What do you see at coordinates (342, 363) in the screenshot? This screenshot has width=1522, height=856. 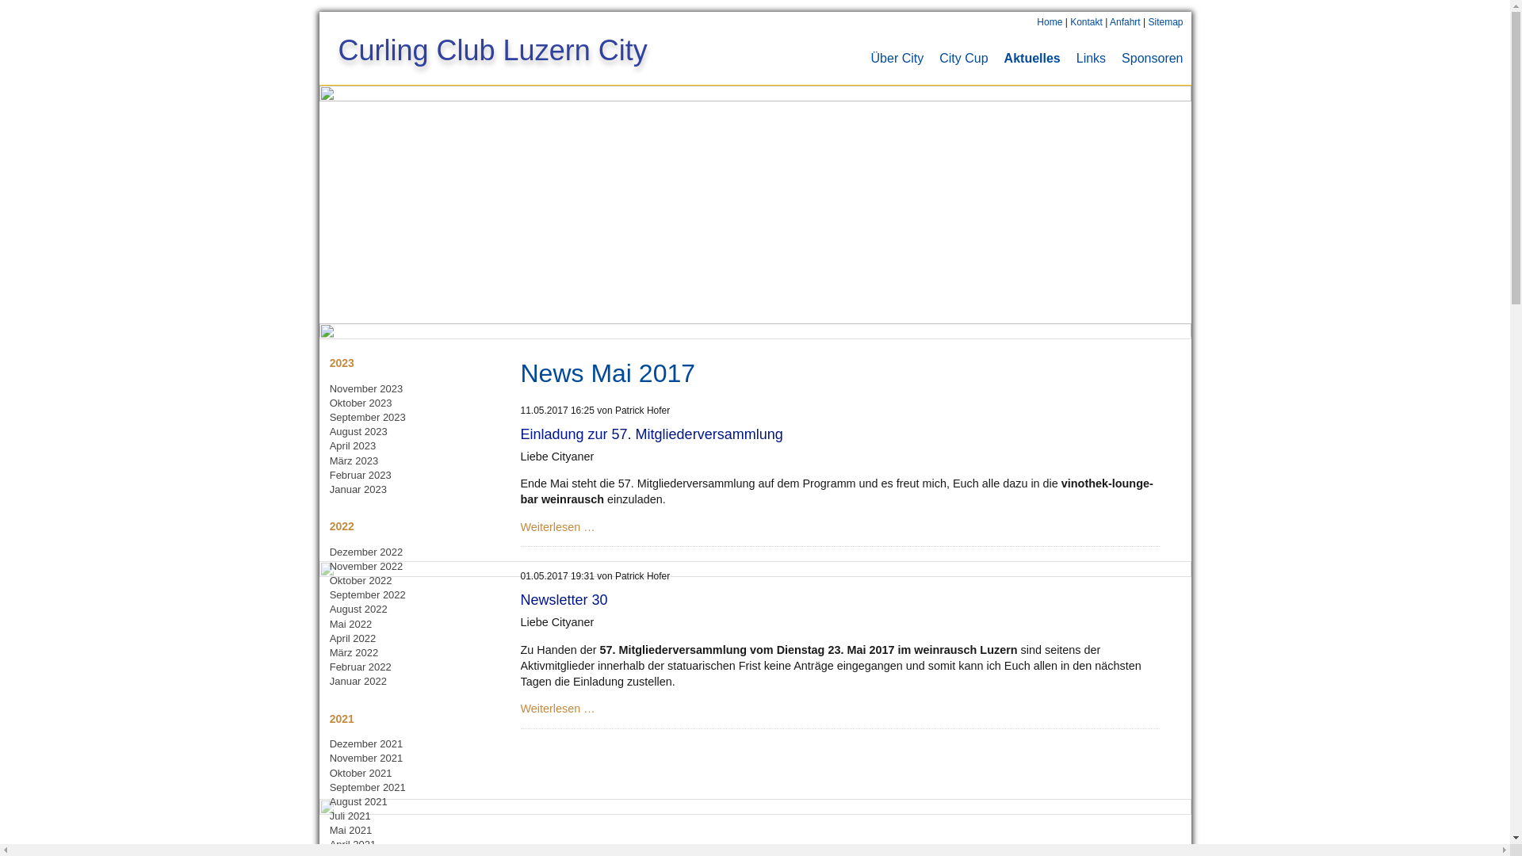 I see `2023` at bounding box center [342, 363].